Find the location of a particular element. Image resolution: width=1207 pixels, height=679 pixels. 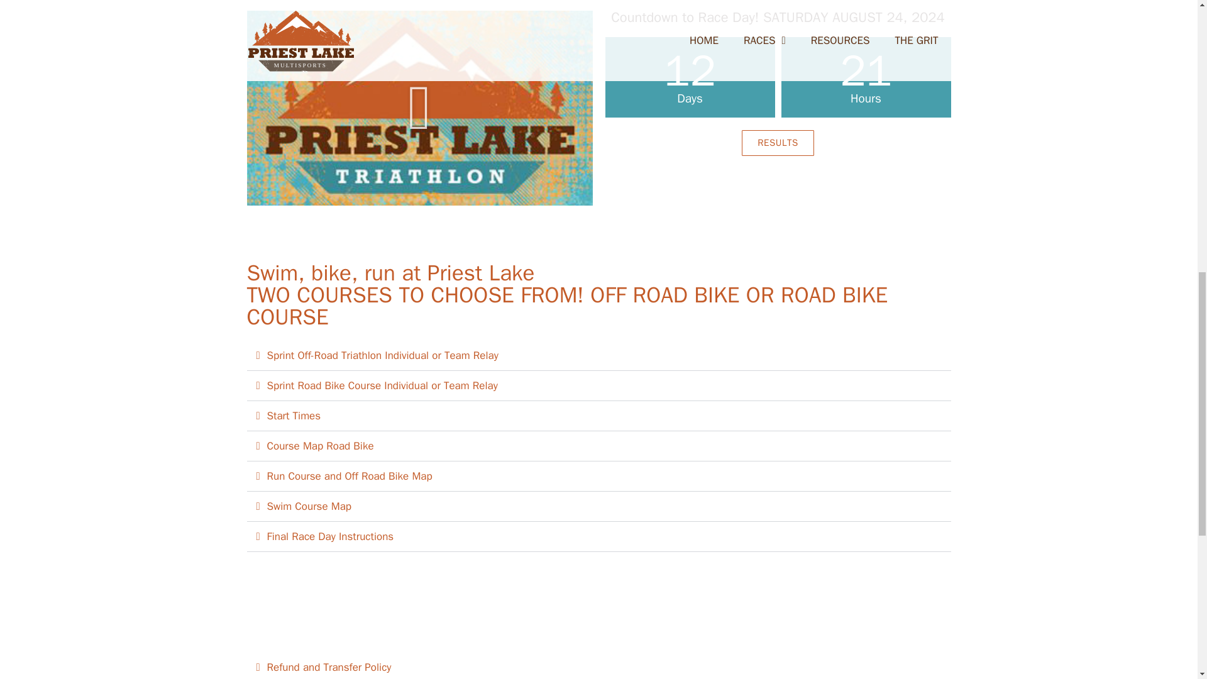

Sprint Off-Road Triathlon Individual or Team Relay is located at coordinates (382, 355).